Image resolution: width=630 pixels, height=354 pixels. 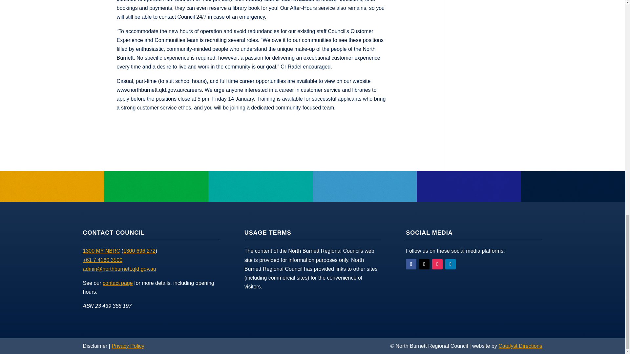 What do you see at coordinates (450, 264) in the screenshot?
I see `Follow on LinkedIn` at bounding box center [450, 264].